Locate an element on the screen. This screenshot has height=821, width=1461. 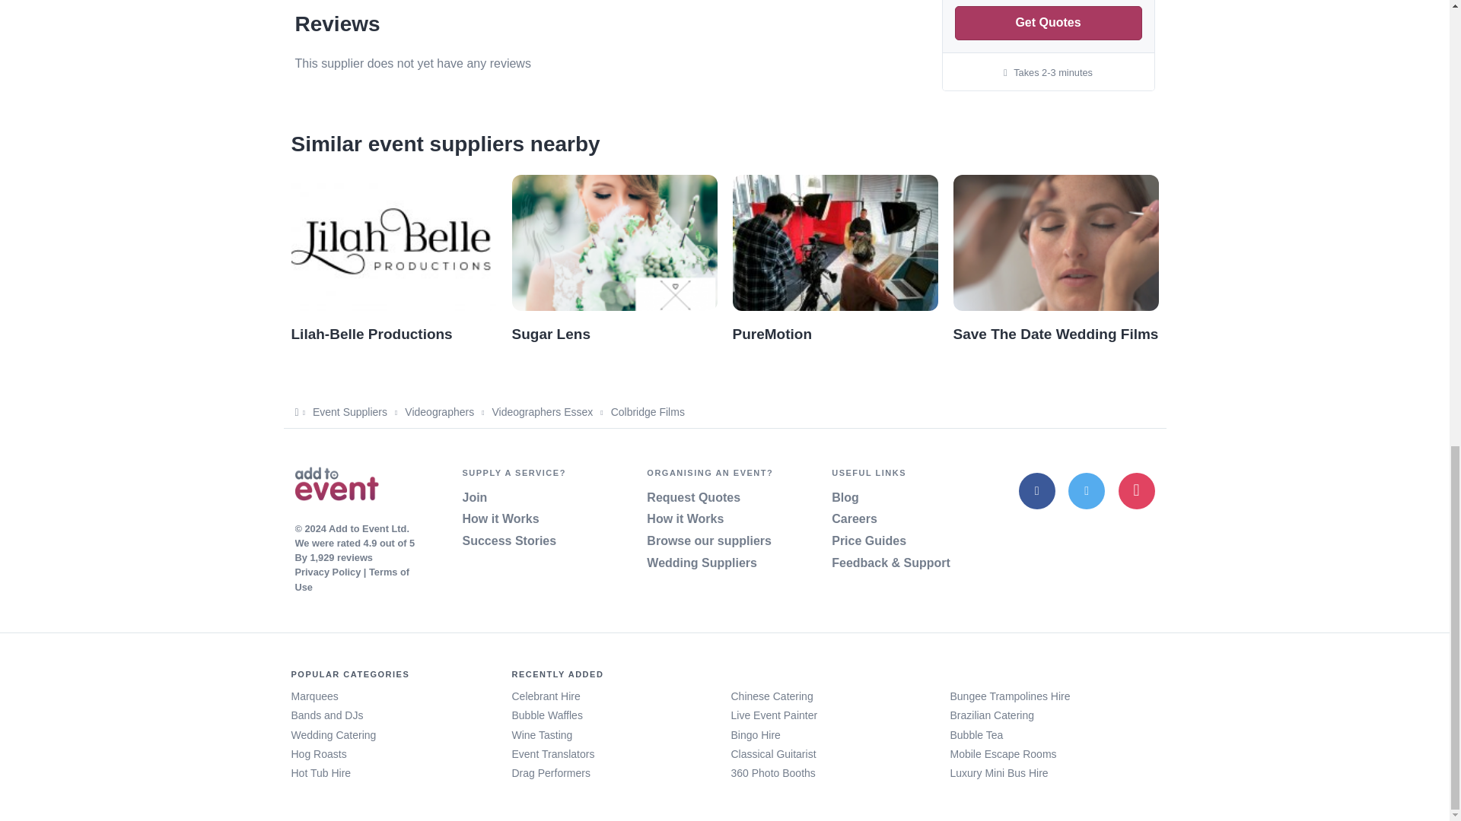
PureMotion is located at coordinates (772, 334).